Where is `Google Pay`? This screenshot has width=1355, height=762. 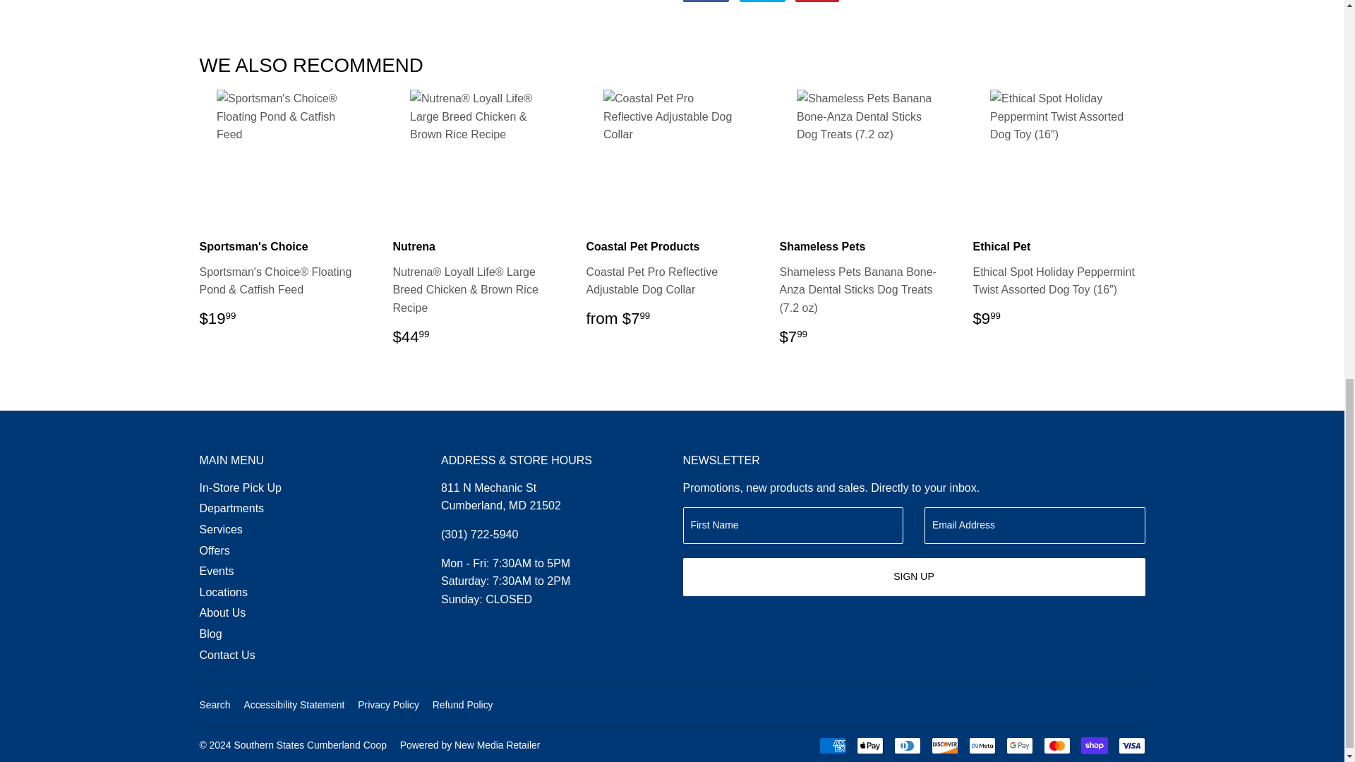 Google Pay is located at coordinates (1019, 746).